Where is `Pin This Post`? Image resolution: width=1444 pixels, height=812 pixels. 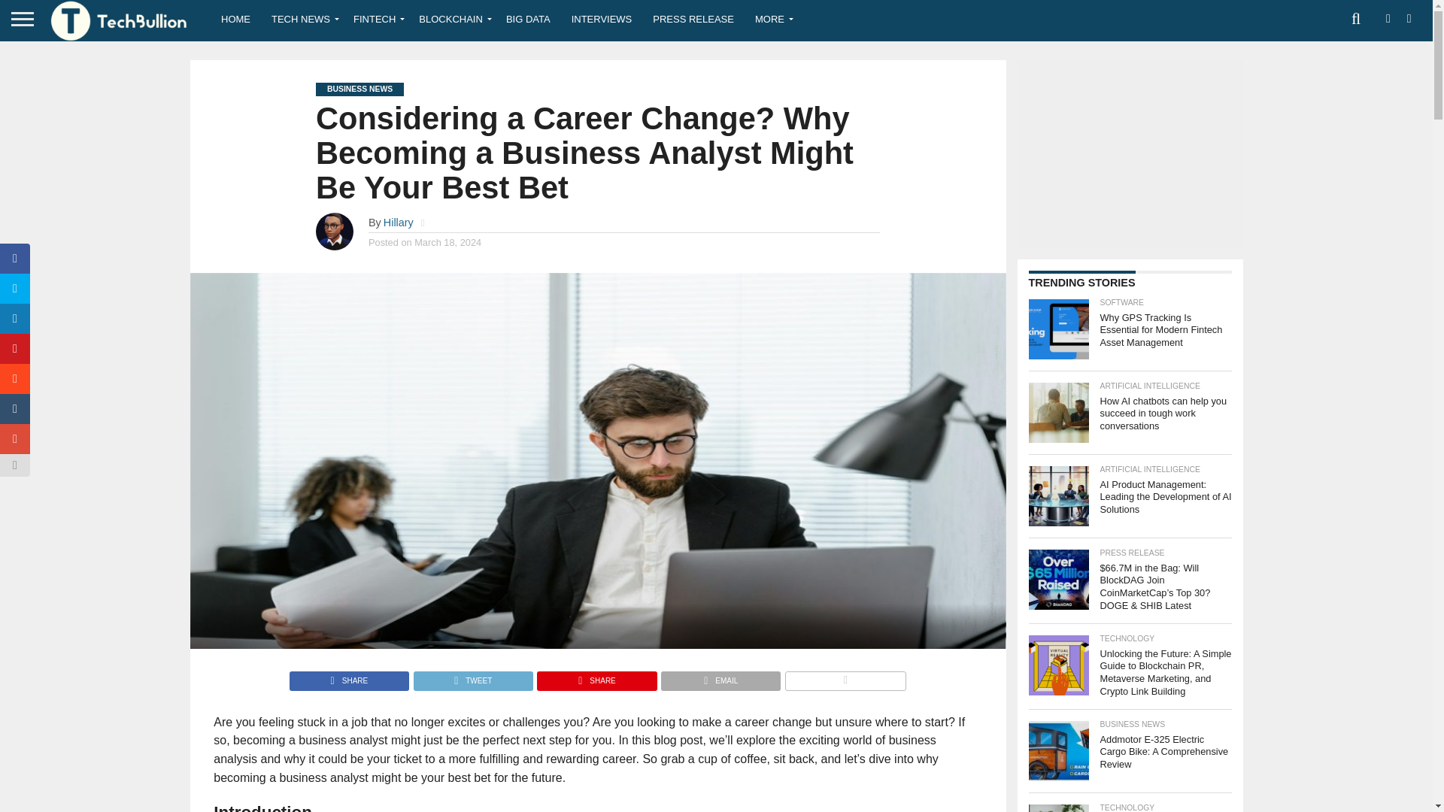 Pin This Post is located at coordinates (596, 677).